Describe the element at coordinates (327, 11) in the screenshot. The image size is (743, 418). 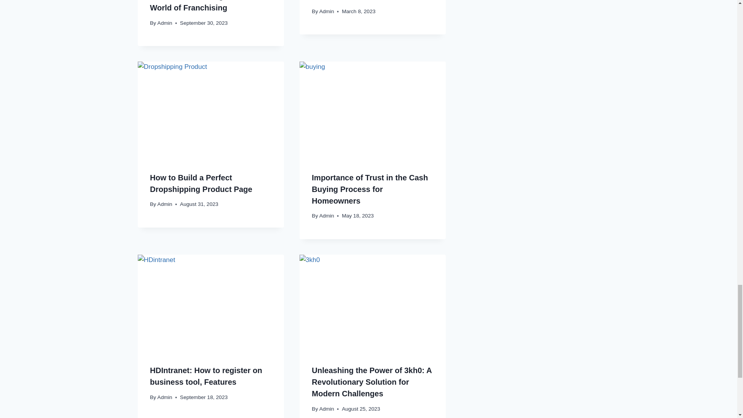
I see `Admin` at that location.